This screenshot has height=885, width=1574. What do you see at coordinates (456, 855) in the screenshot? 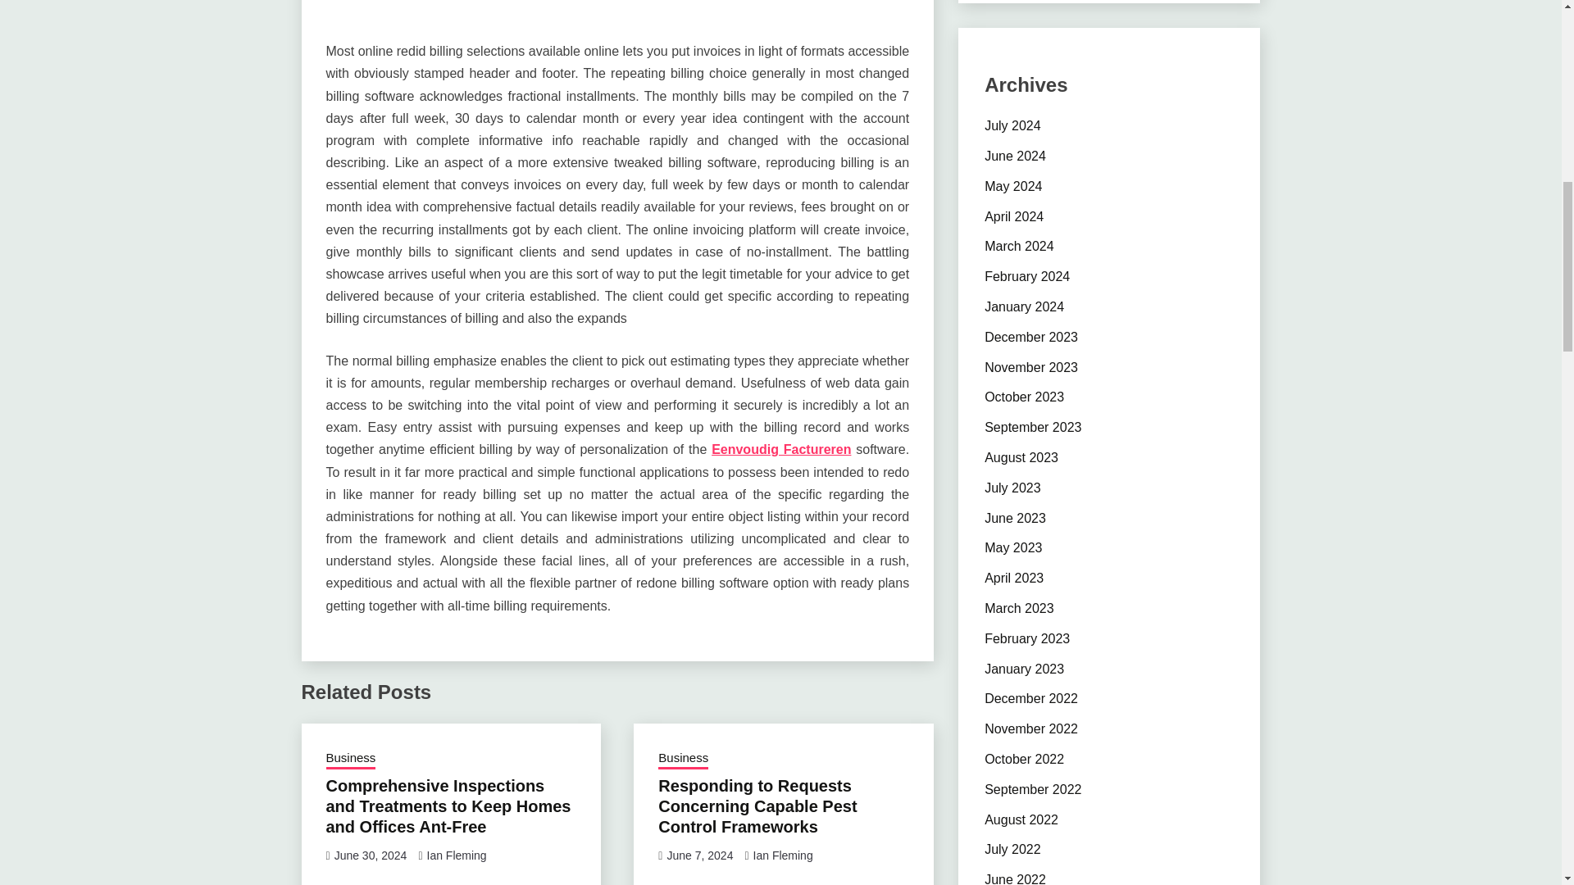
I see `Ian Fleming` at bounding box center [456, 855].